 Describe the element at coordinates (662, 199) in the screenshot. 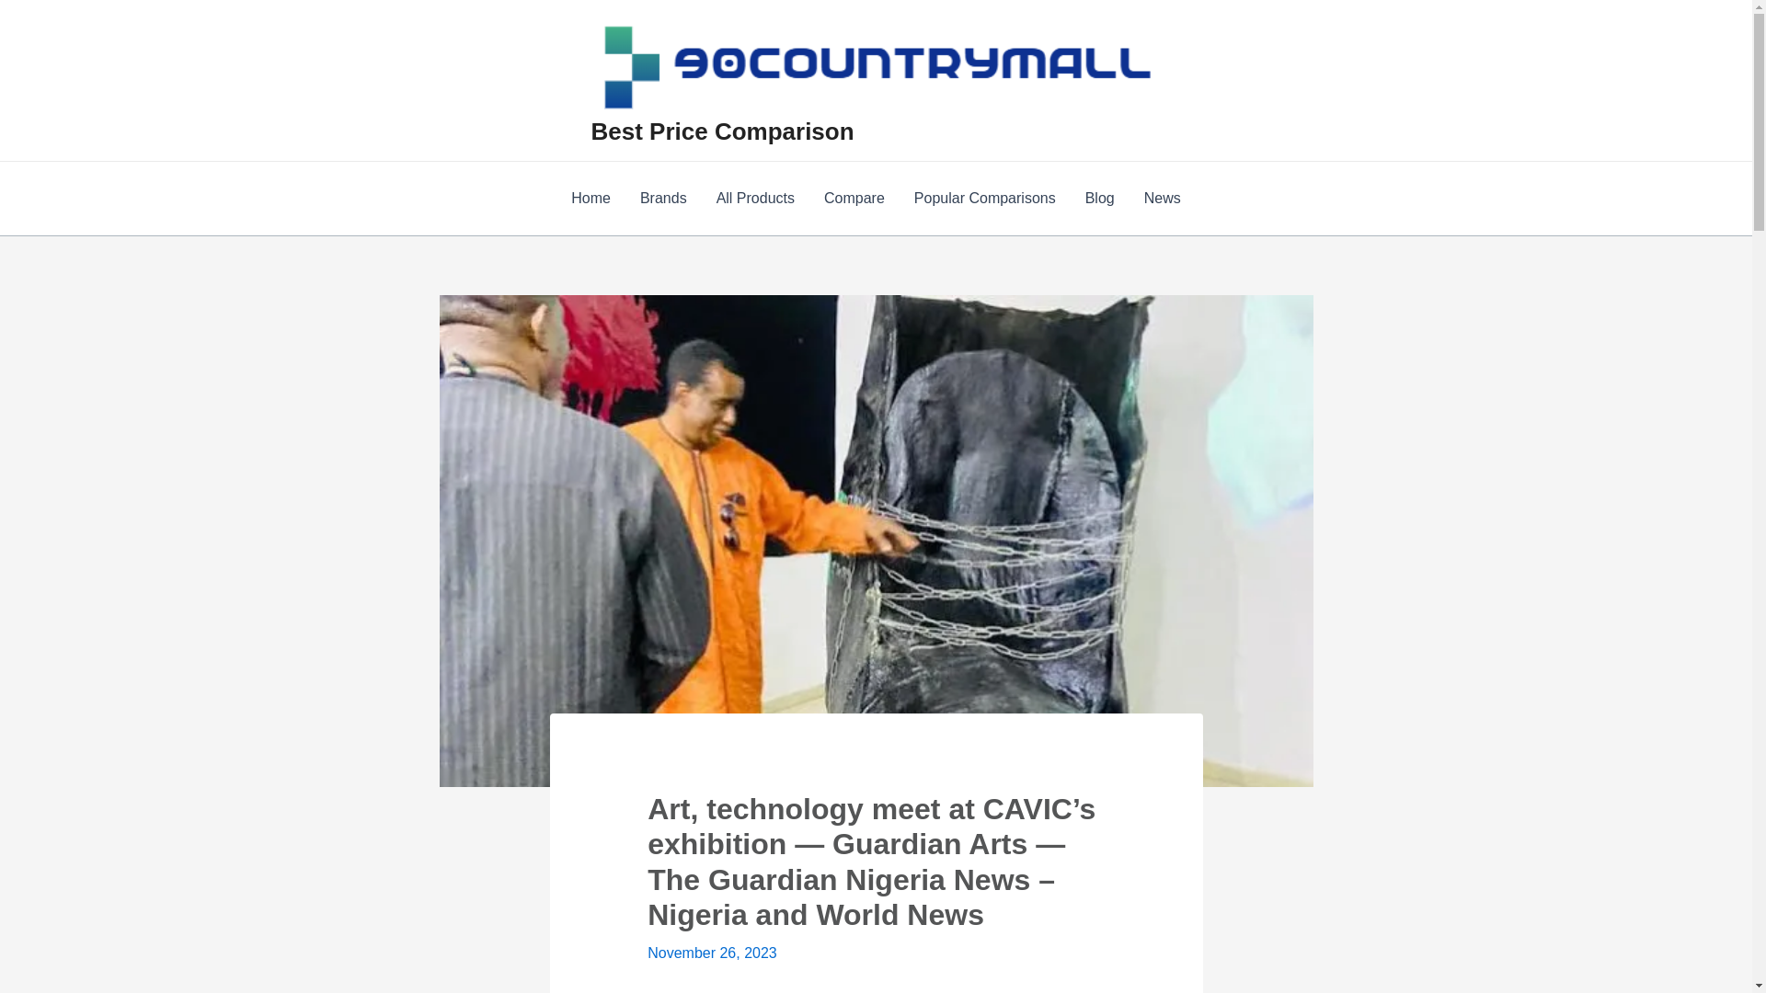

I see `Brands` at that location.